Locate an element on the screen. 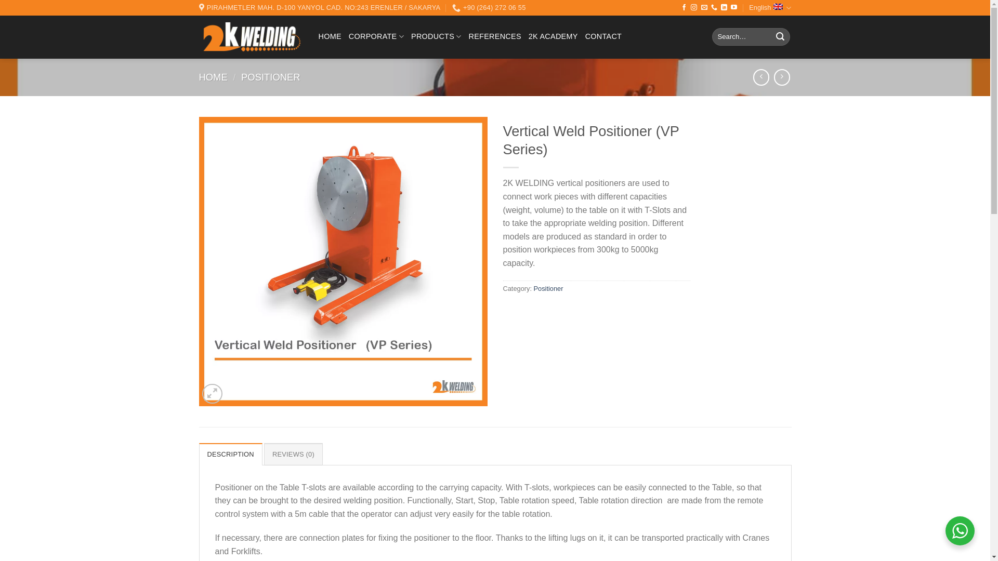  DESCRIPTION is located at coordinates (230, 454).